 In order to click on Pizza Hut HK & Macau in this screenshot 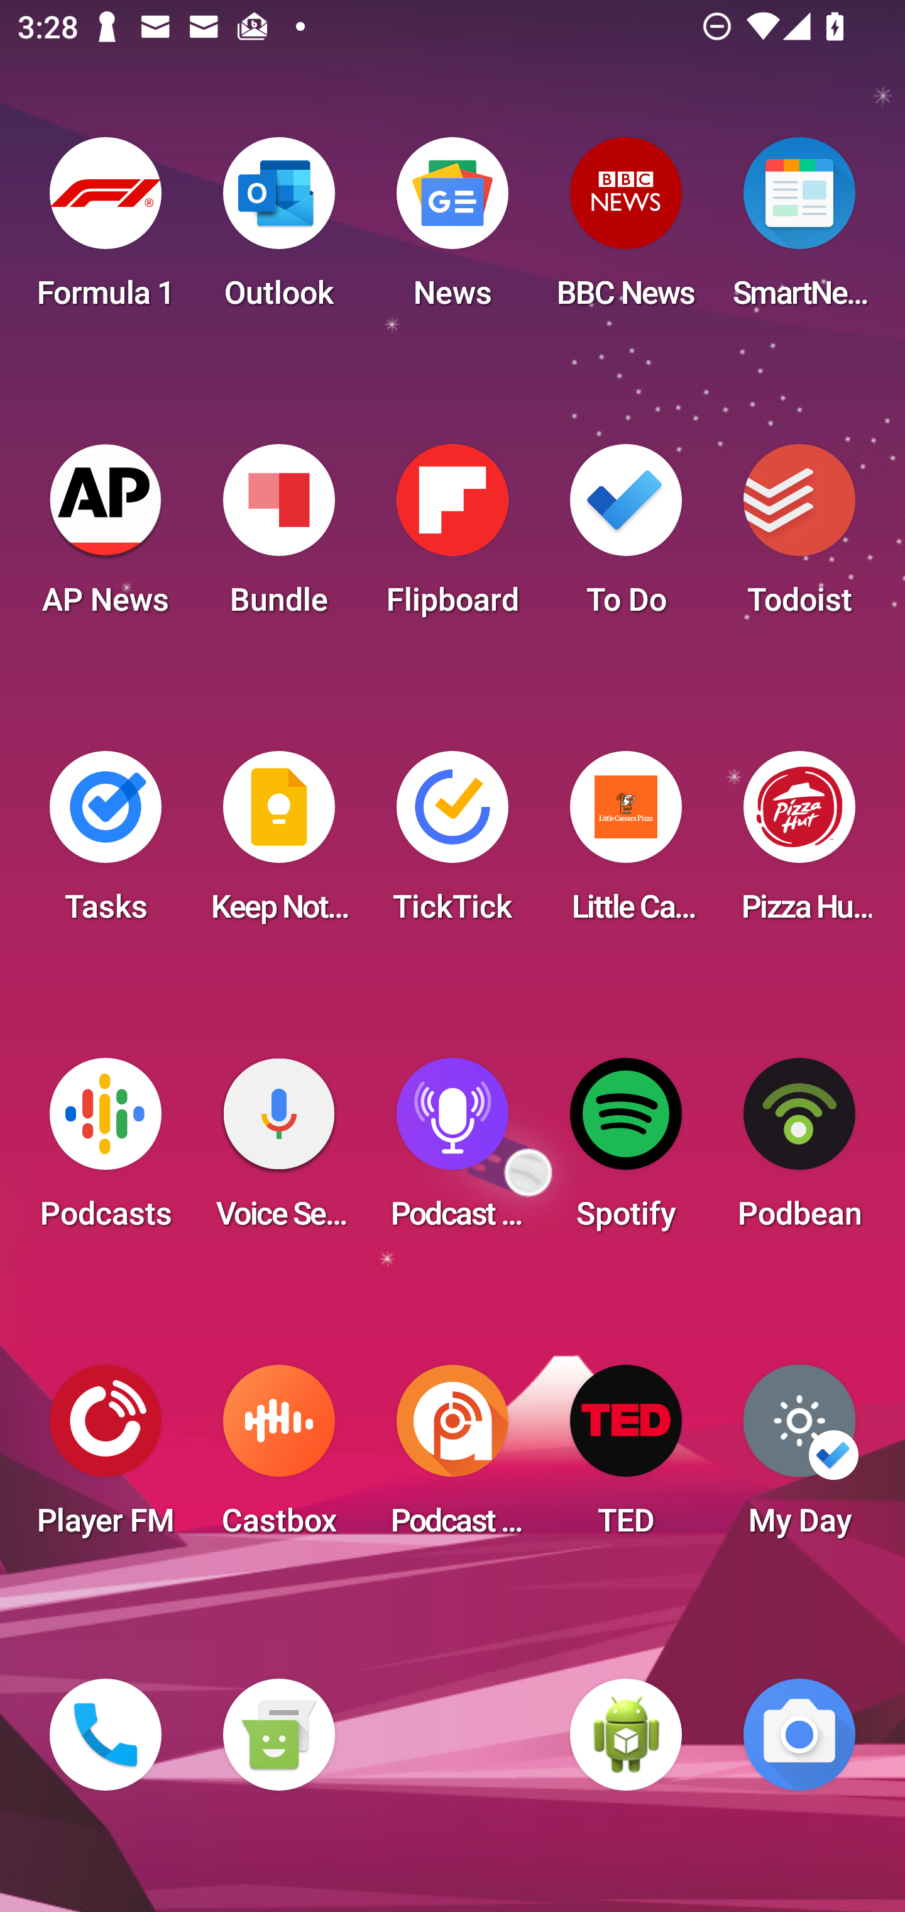, I will do `click(799, 844)`.